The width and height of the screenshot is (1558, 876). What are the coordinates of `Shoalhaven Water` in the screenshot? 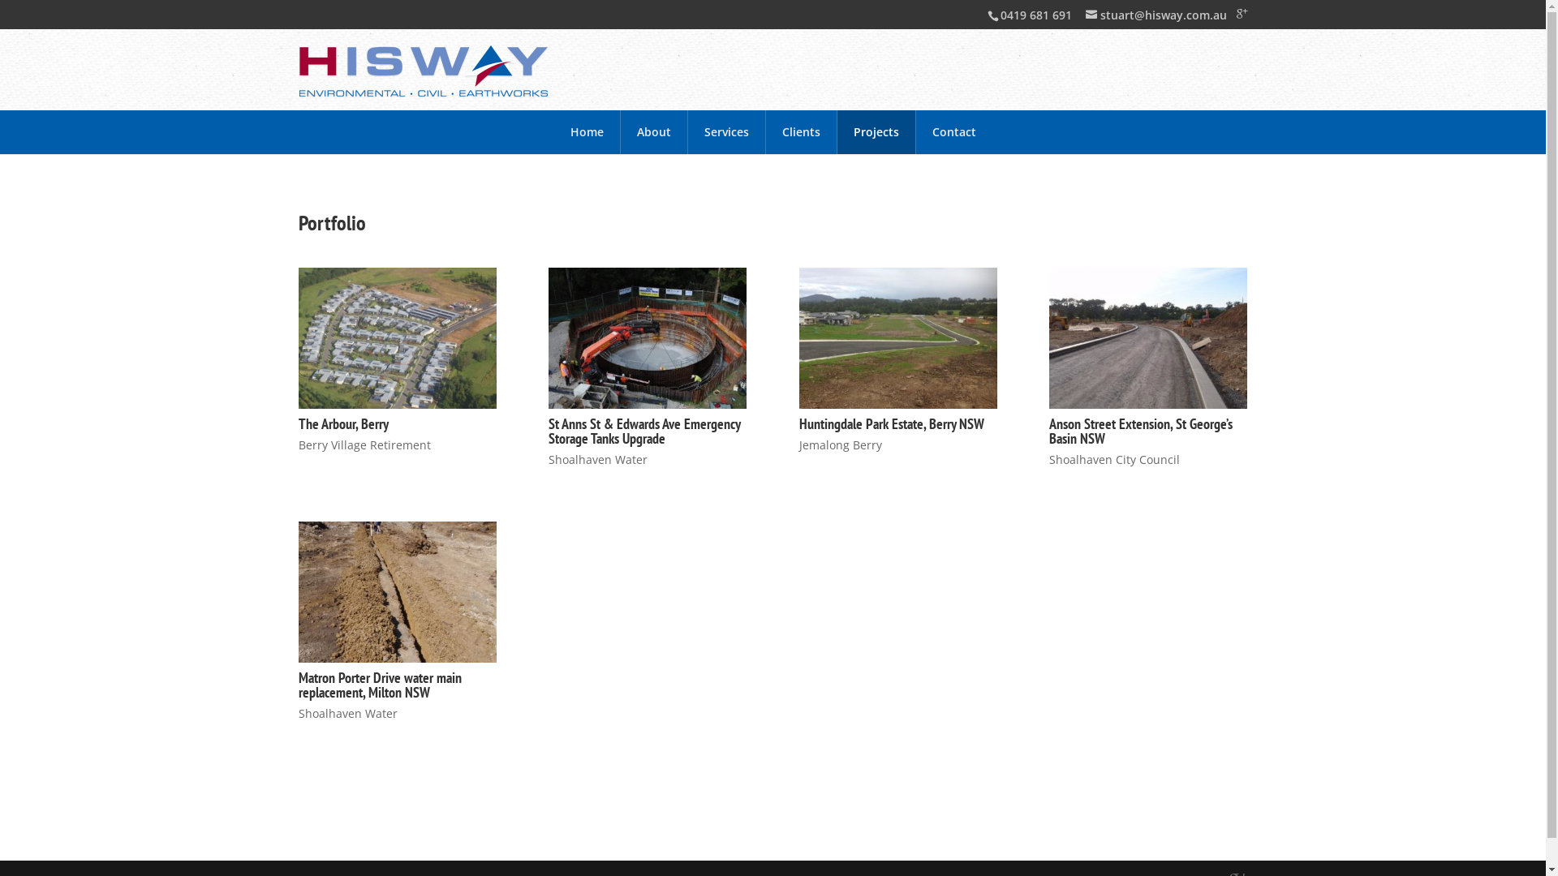 It's located at (347, 714).